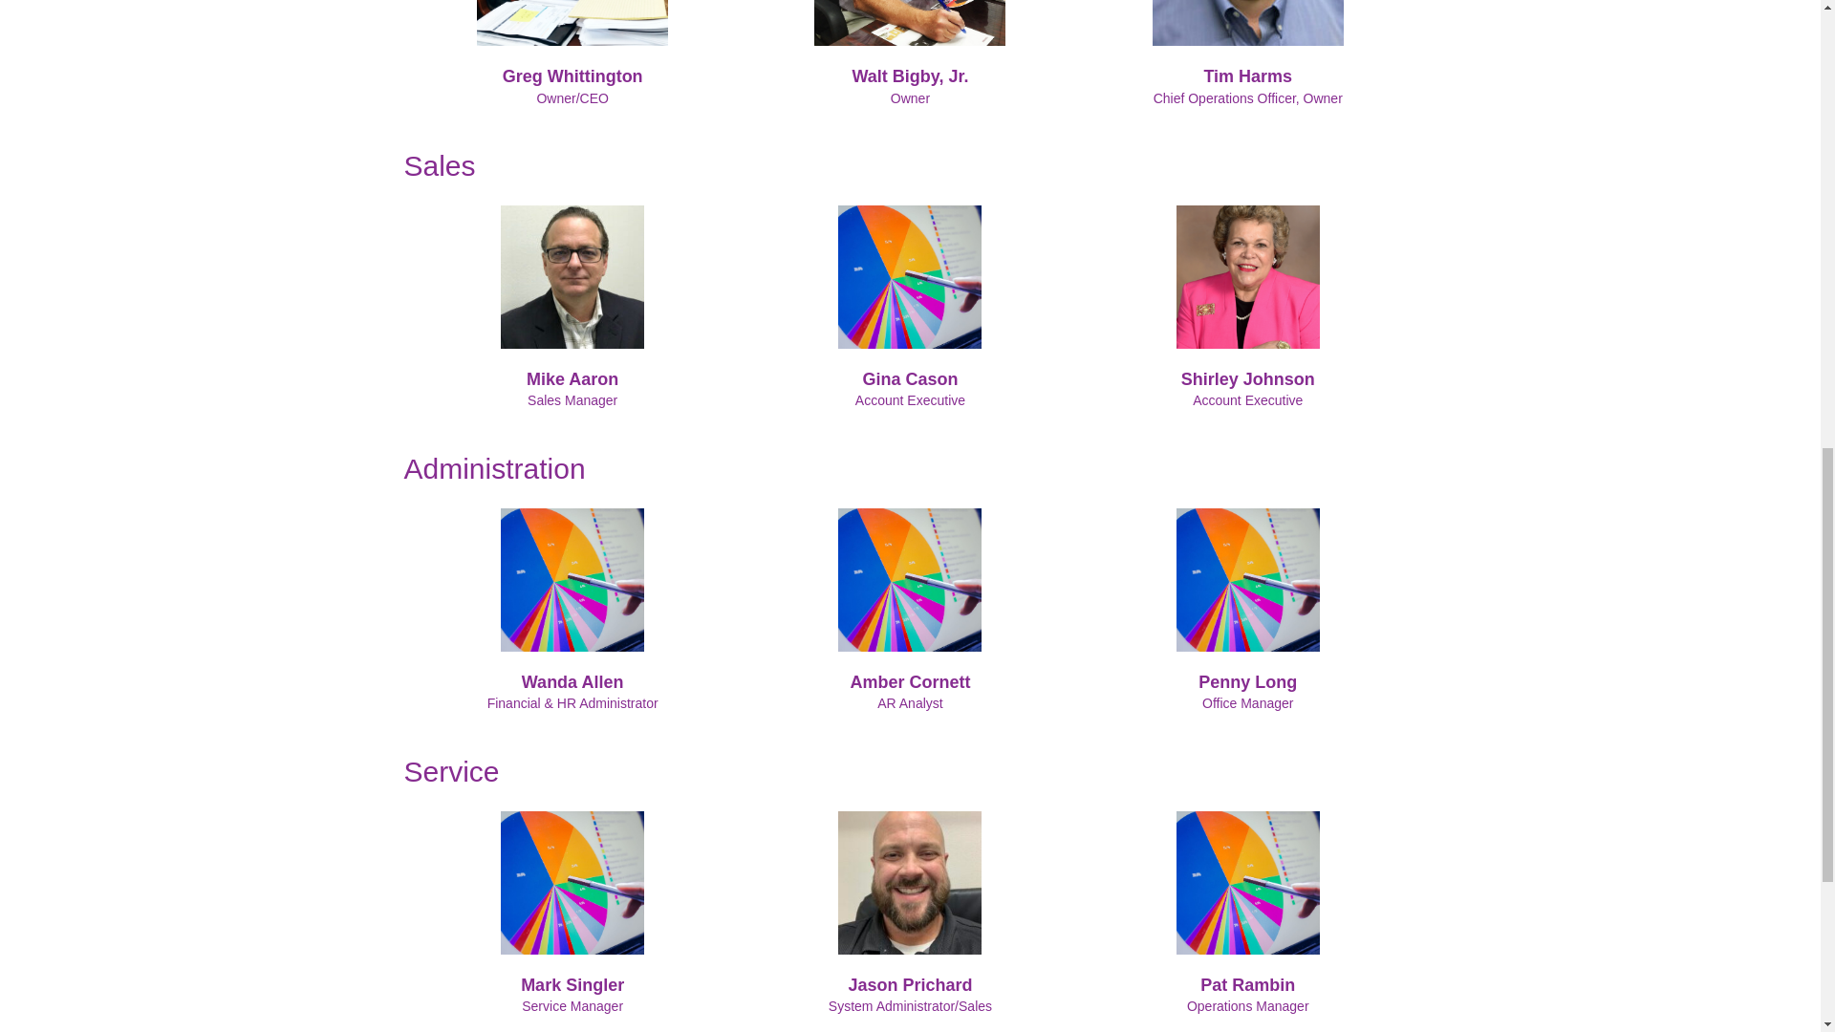 This screenshot has height=1032, width=1835. What do you see at coordinates (1247, 682) in the screenshot?
I see `Penny Long` at bounding box center [1247, 682].